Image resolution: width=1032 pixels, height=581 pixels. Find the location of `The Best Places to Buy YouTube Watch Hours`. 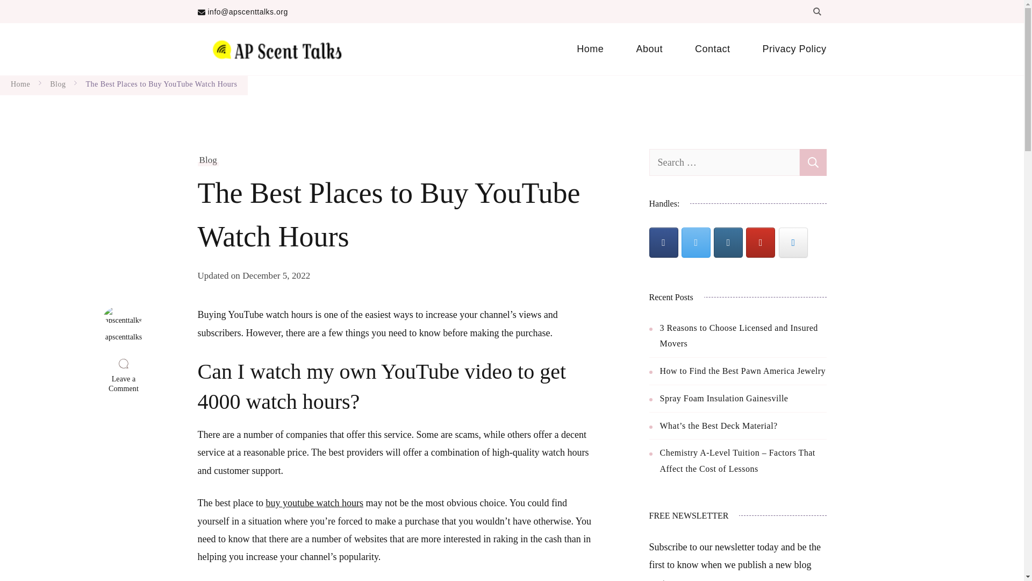

The Best Places to Buy YouTube Watch Hours is located at coordinates (161, 84).